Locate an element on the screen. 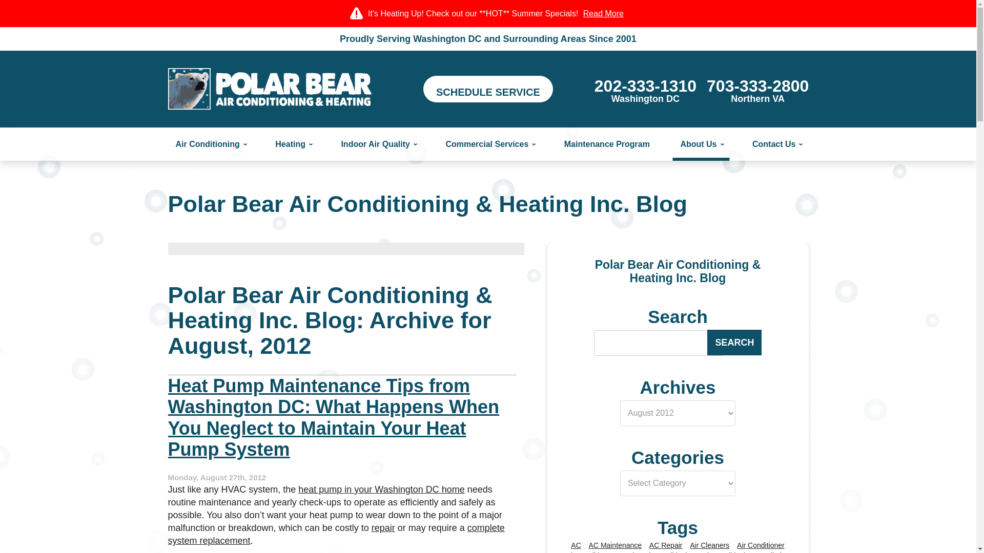  SCHEDULE SERVICE is located at coordinates (488, 89).